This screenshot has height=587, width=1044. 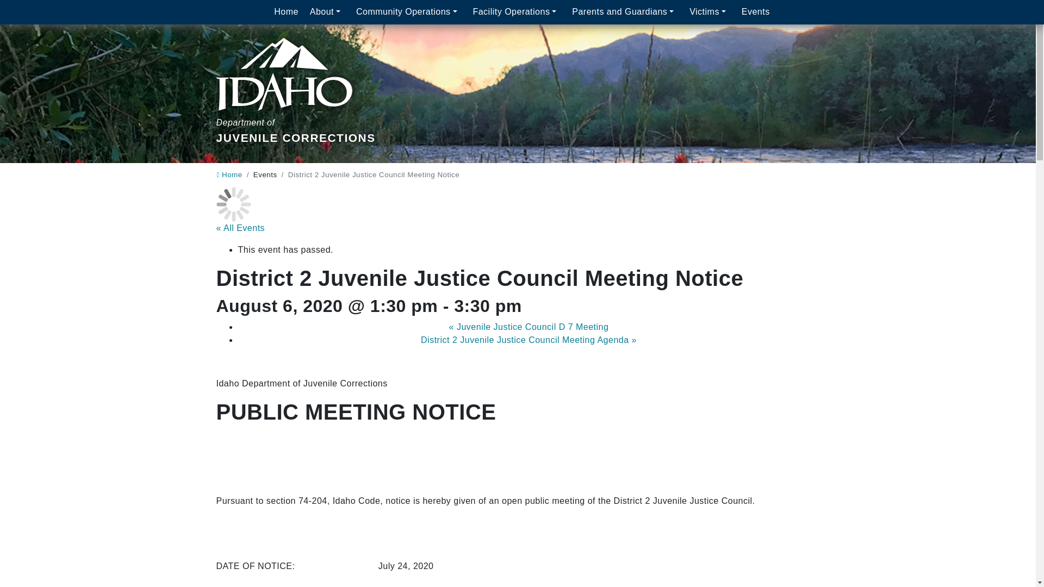 I want to click on About, so click(x=326, y=12).